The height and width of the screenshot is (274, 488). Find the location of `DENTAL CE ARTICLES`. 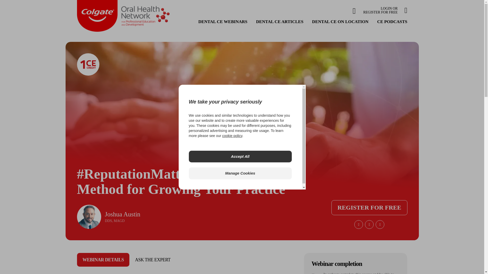

DENTAL CE ARTICLES is located at coordinates (223, 22).